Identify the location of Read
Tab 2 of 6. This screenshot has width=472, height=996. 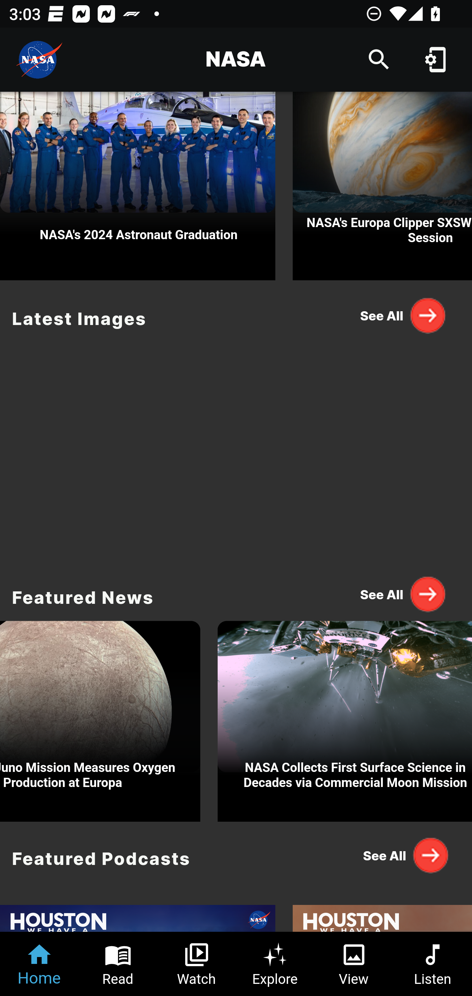
(118, 964).